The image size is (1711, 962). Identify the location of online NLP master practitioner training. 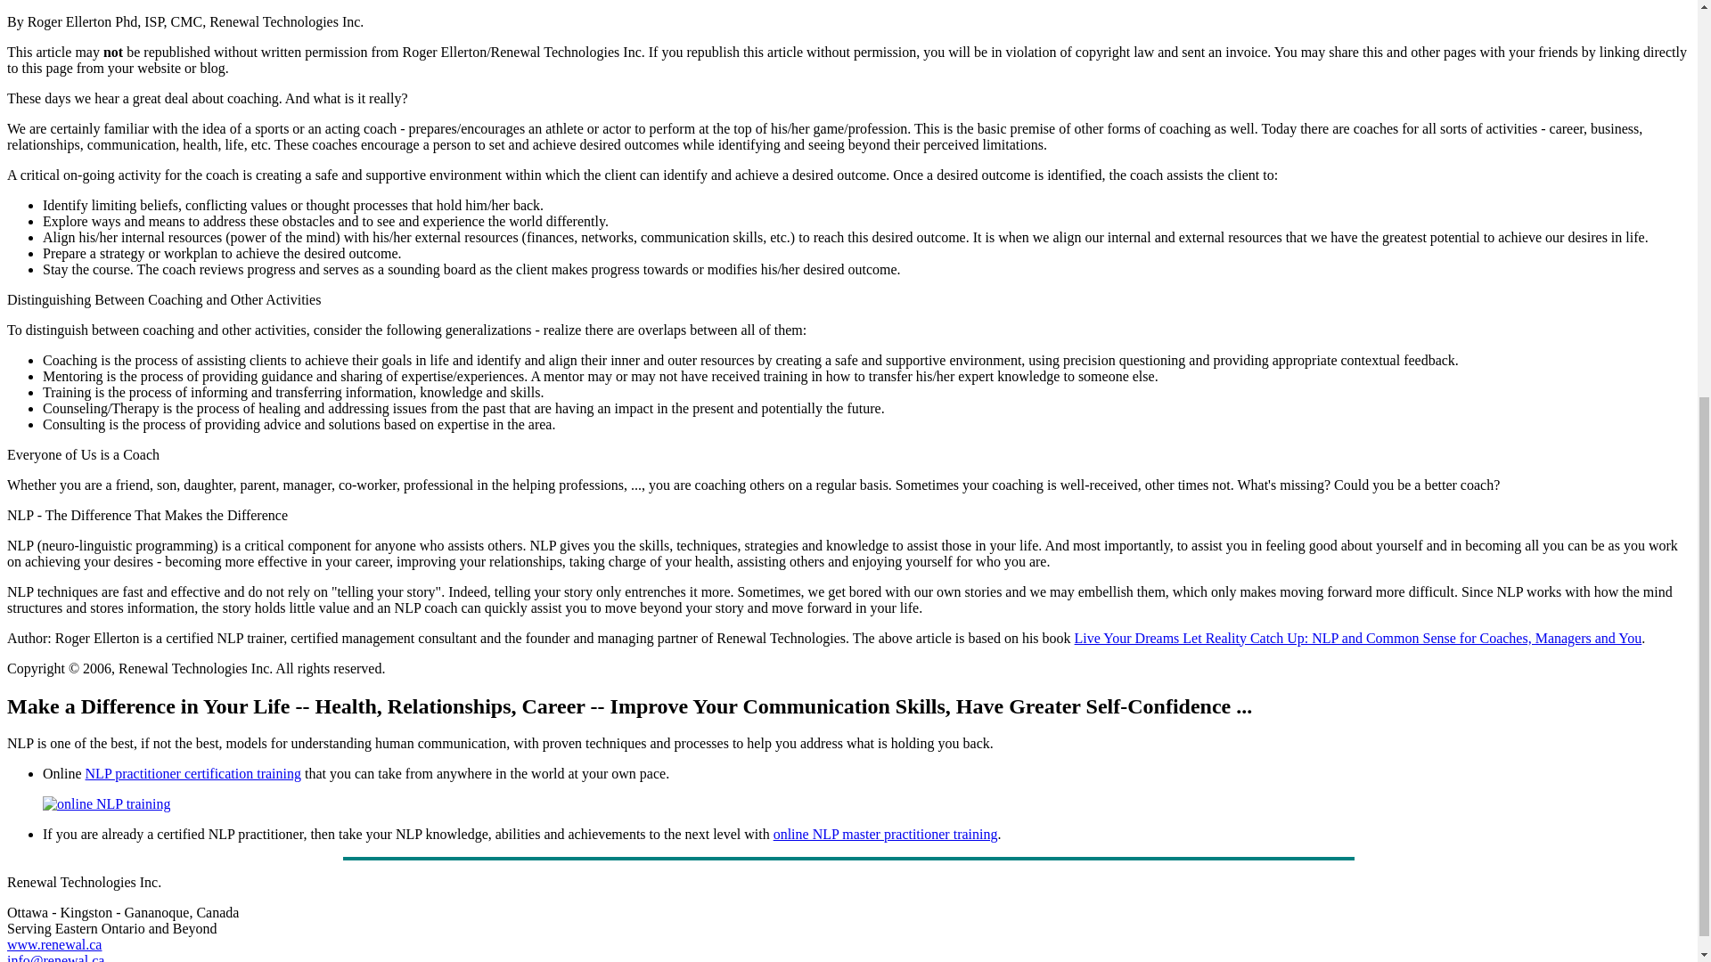
(885, 834).